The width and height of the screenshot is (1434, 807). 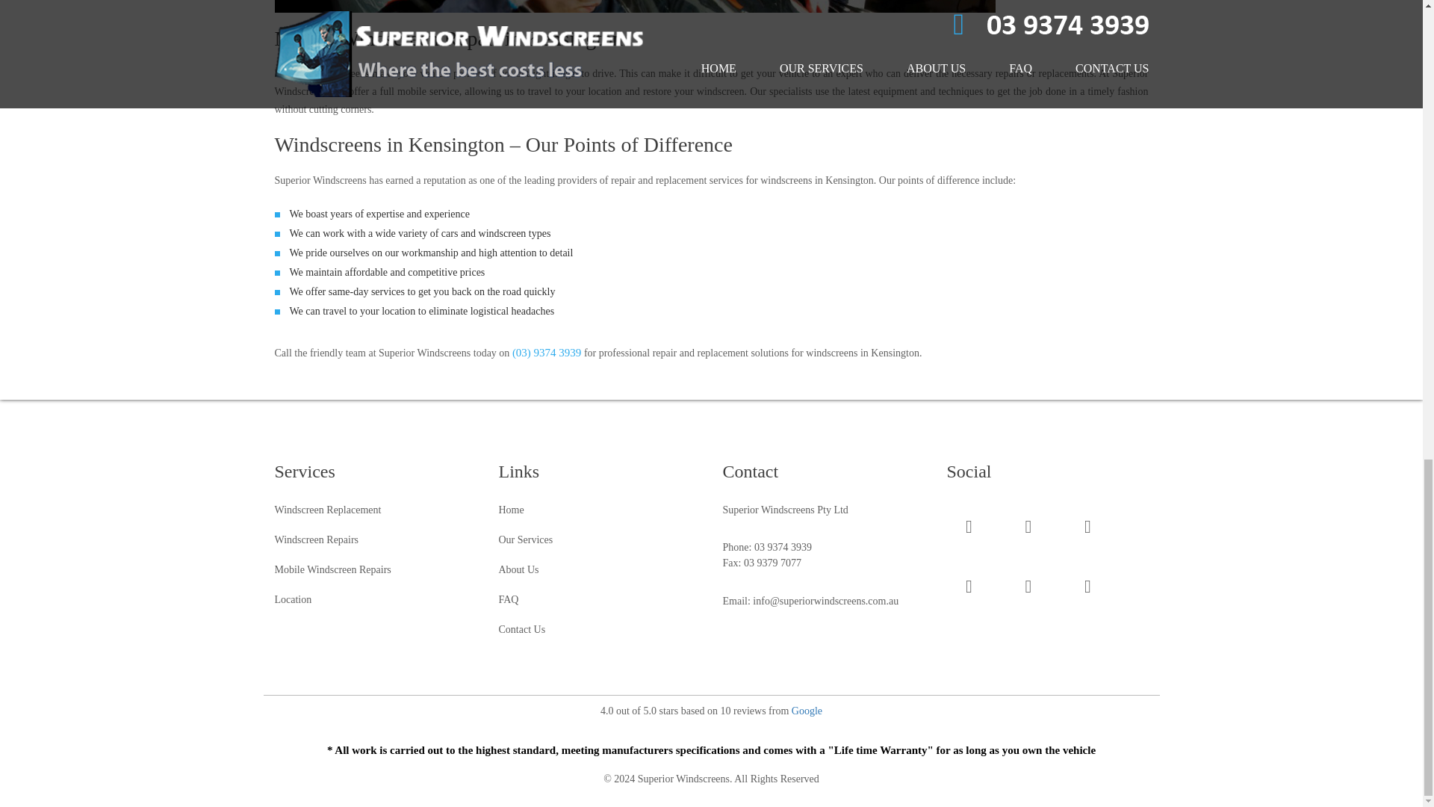 I want to click on About Us, so click(x=518, y=569).